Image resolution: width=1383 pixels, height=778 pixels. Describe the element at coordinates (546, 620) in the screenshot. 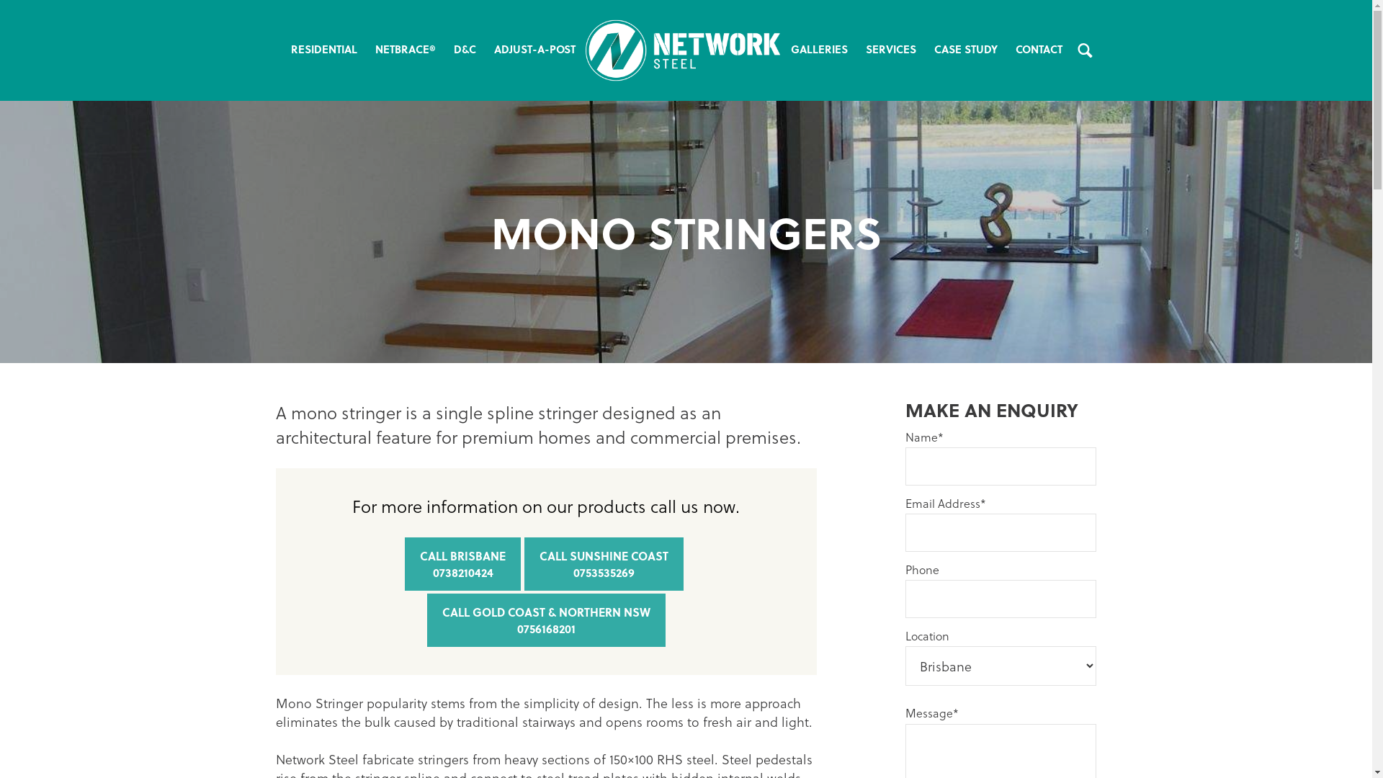

I see `CALL GOLD COAST & NORTHERN NSW
0756168201` at that location.